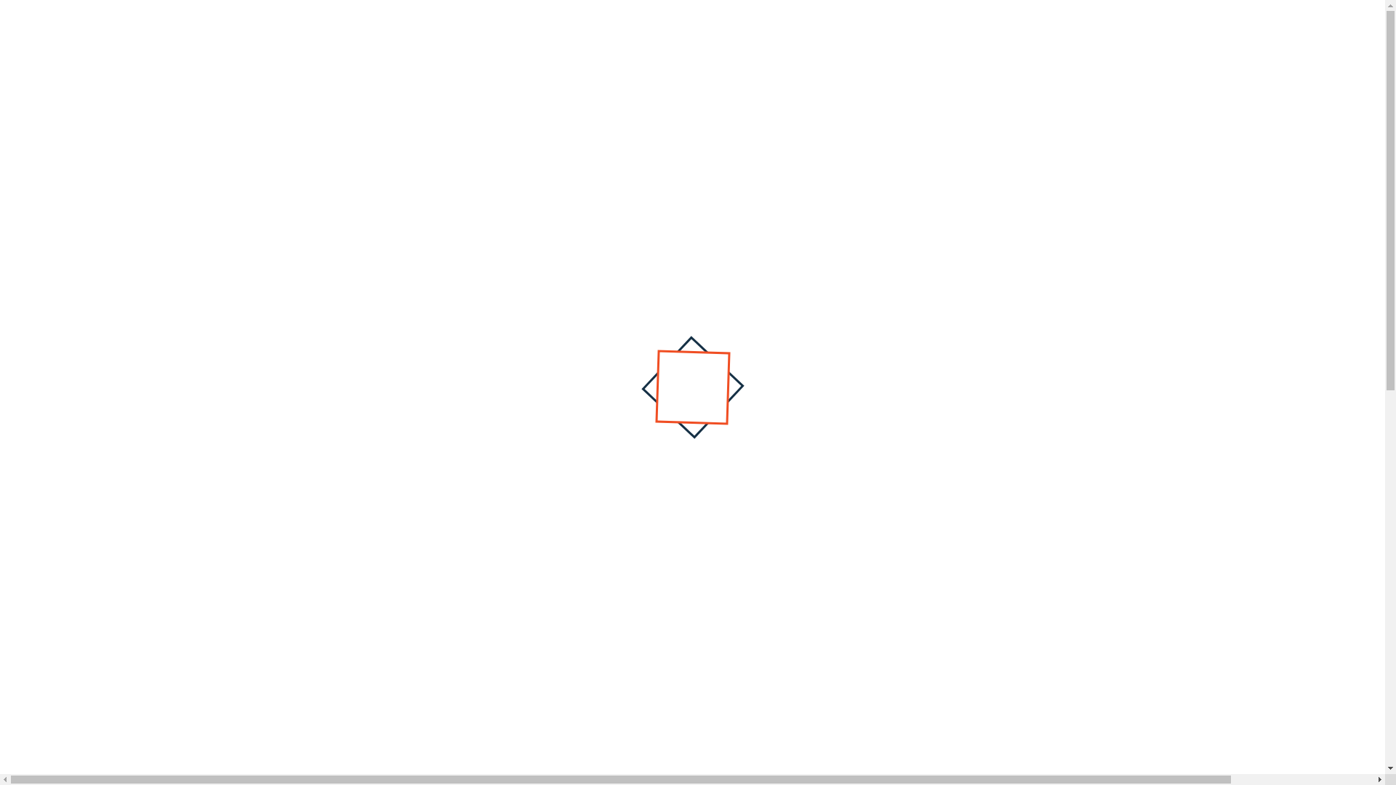  What do you see at coordinates (482, 119) in the screenshot?
I see `Organisational Structure & Responsibility` at bounding box center [482, 119].